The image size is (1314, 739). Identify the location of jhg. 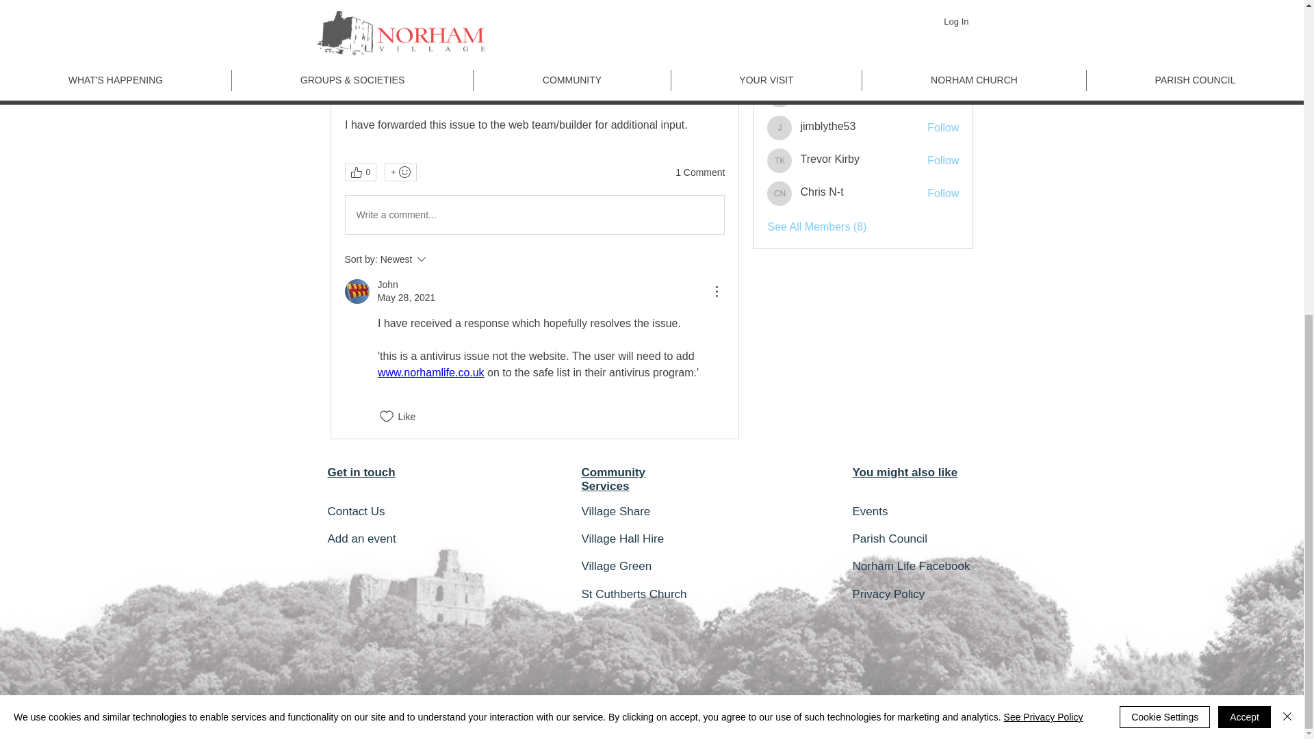
(780, 94).